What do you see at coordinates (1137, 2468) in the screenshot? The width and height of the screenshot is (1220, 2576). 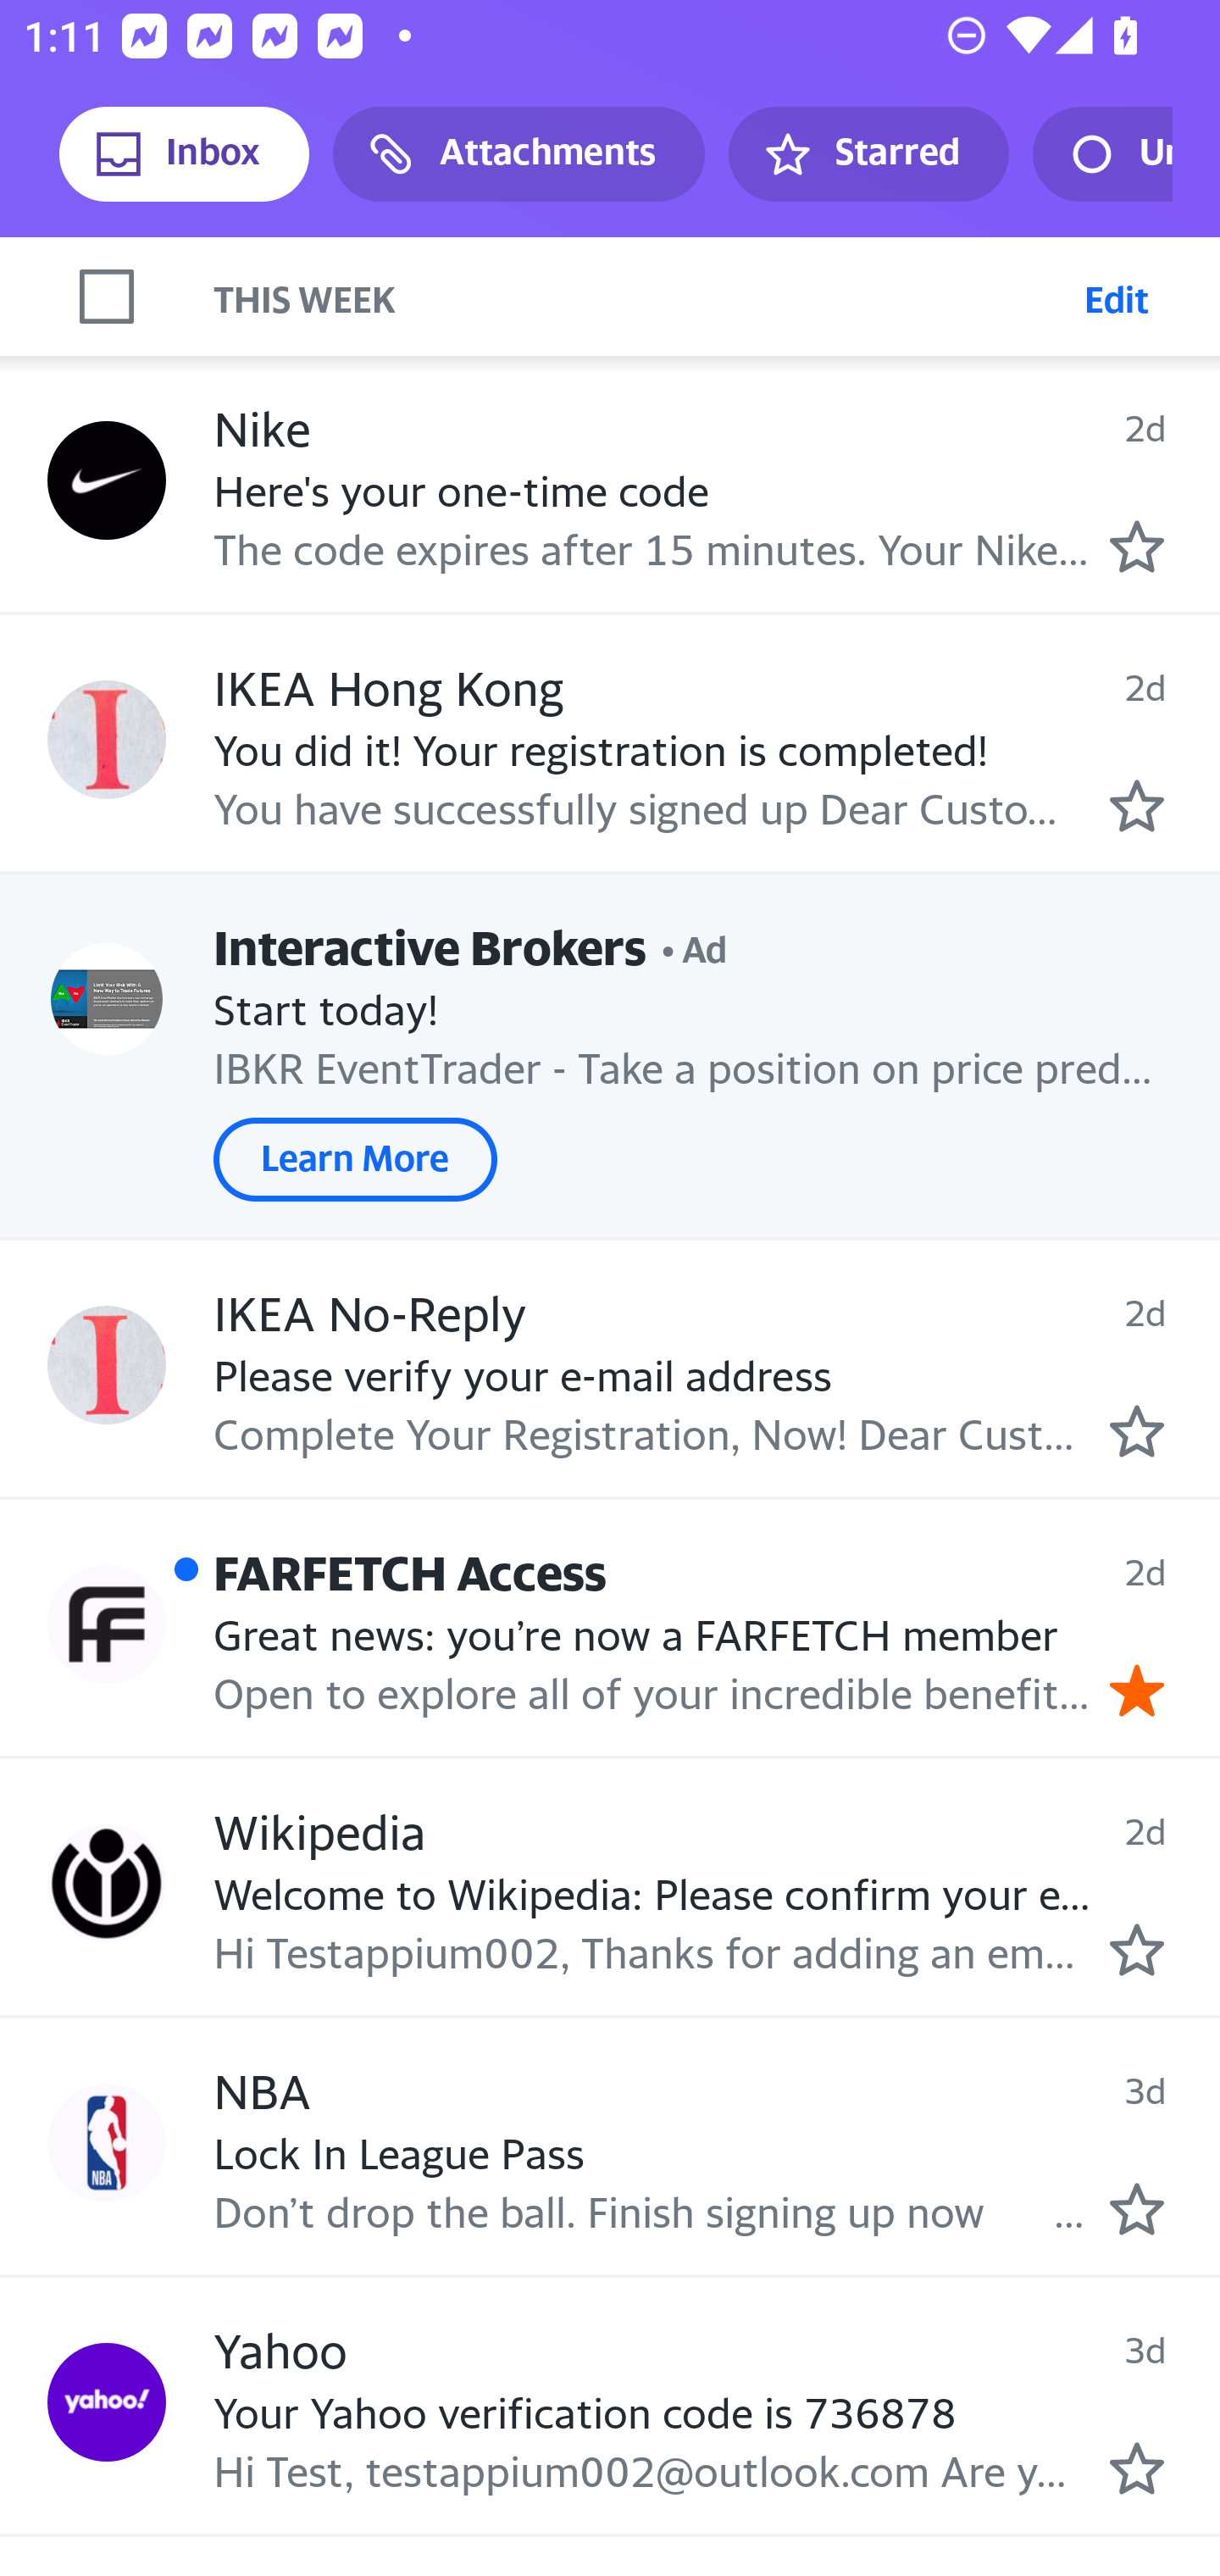 I see `Mark as starred.` at bounding box center [1137, 2468].